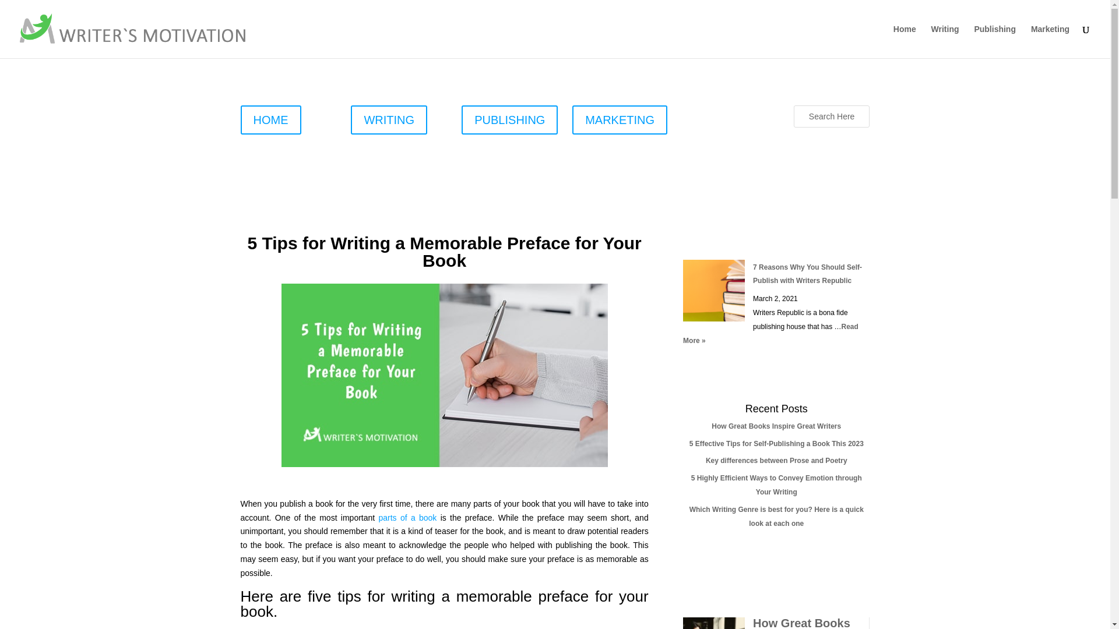  Describe the element at coordinates (776, 443) in the screenshot. I see `5 Effective Tips for Self-Publishing a Book This 2023` at that location.